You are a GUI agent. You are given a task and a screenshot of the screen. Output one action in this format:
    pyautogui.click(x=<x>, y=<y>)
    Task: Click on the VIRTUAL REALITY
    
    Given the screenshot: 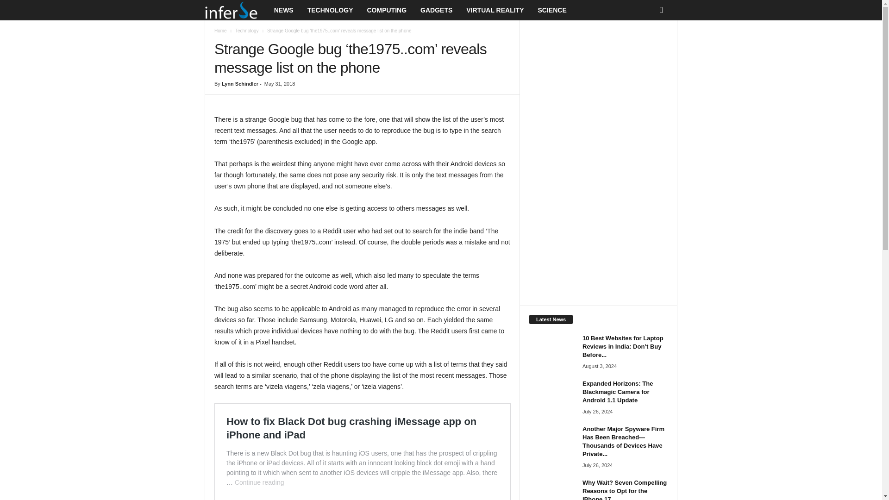 What is the action you would take?
    pyautogui.click(x=495, y=10)
    